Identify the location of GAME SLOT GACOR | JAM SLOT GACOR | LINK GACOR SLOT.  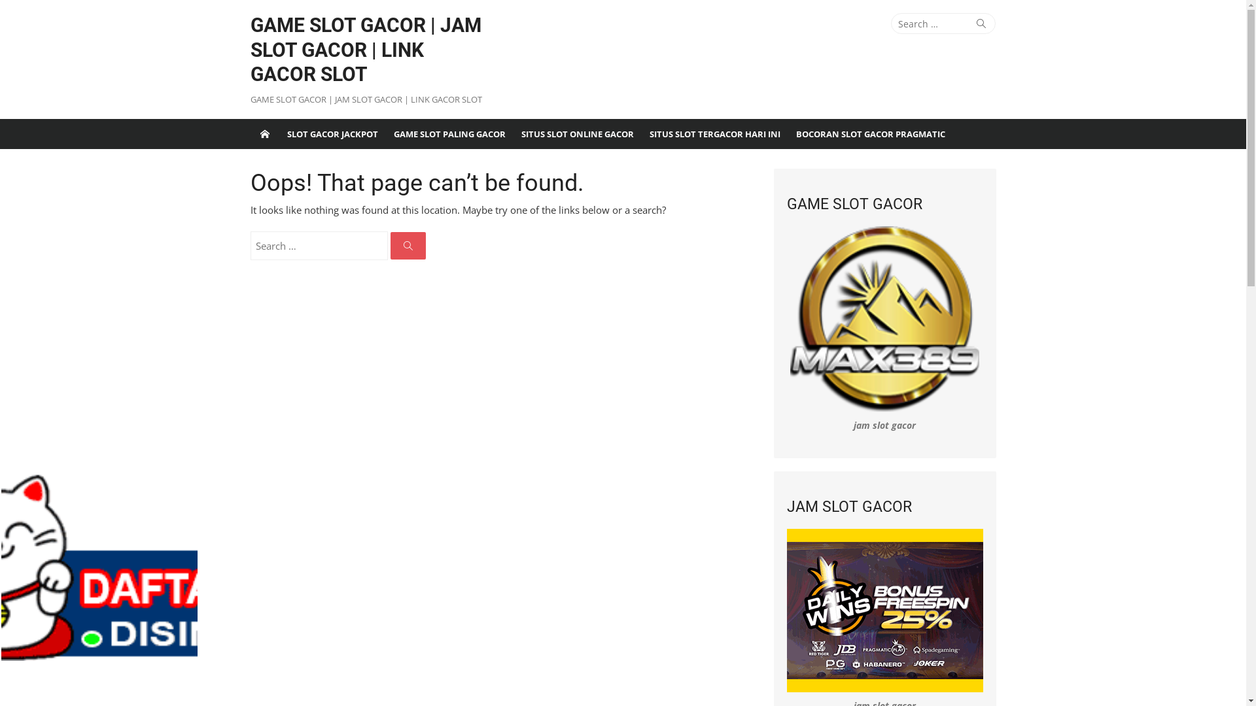
(370, 50).